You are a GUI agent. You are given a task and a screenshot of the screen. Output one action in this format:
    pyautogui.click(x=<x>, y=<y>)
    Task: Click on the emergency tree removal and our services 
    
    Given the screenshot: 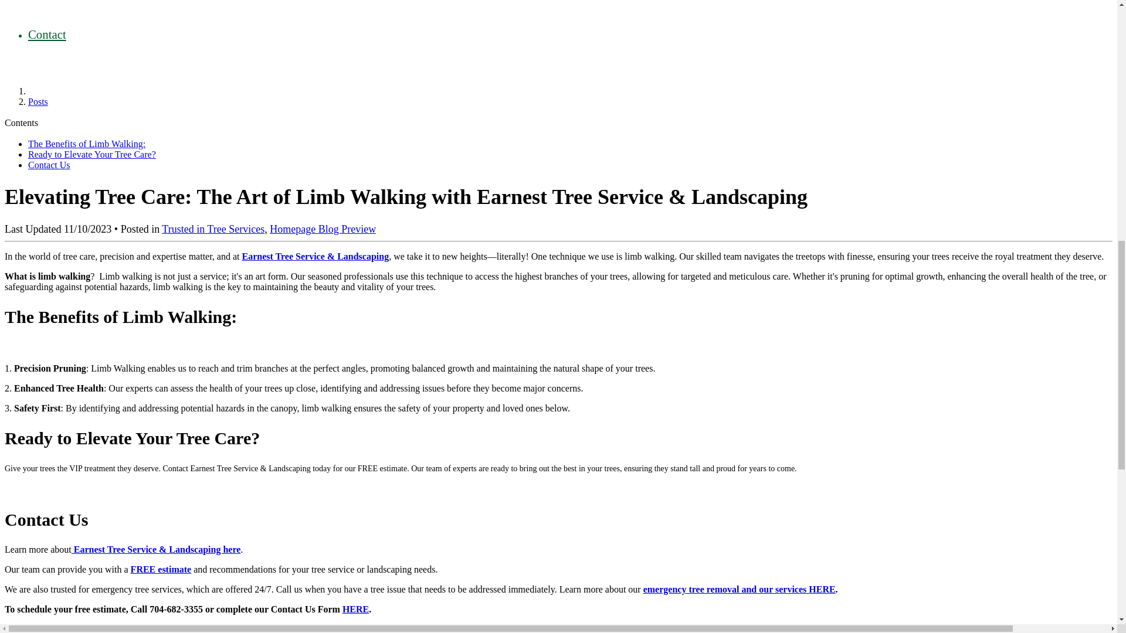 What is the action you would take?
    pyautogui.click(x=726, y=589)
    